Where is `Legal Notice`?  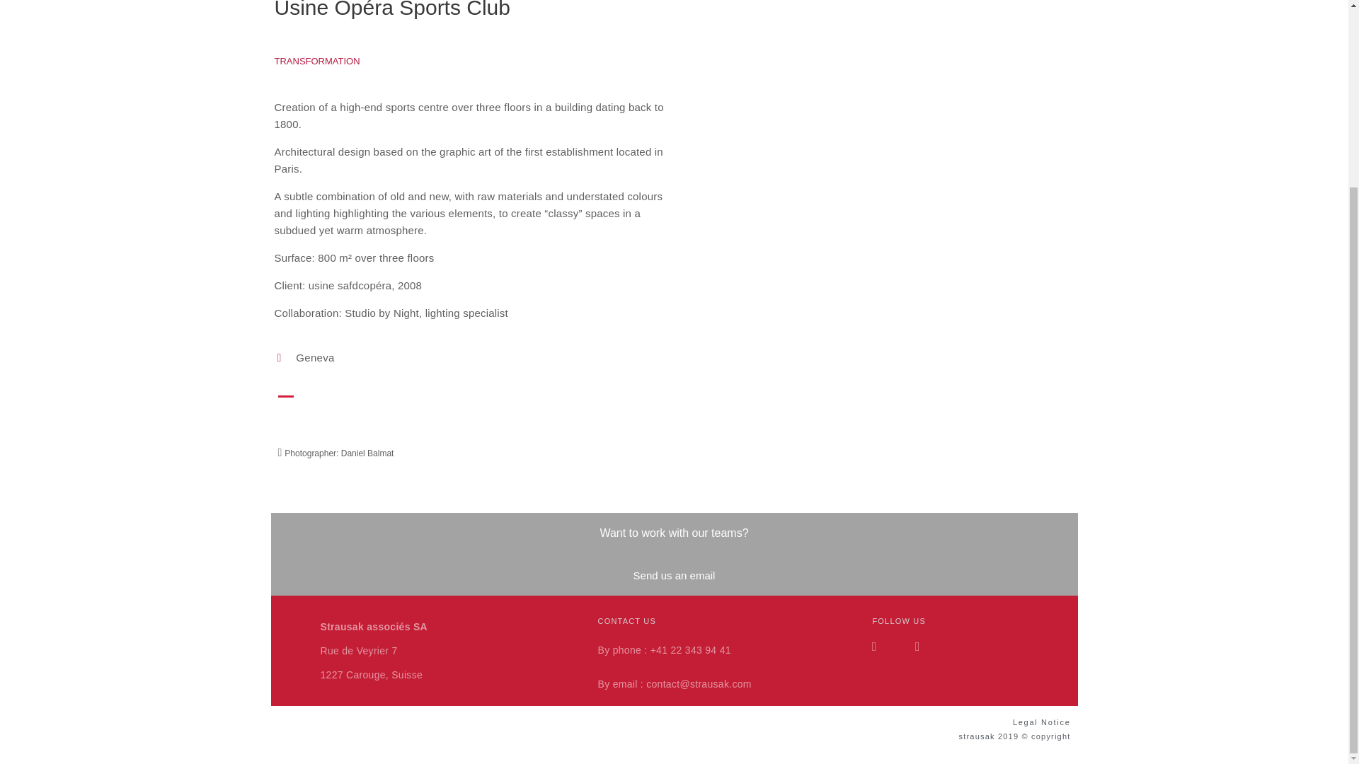 Legal Notice is located at coordinates (1042, 722).